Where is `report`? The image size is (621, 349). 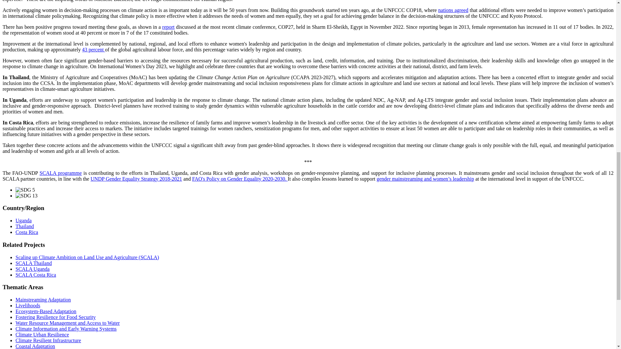
report is located at coordinates (168, 26).